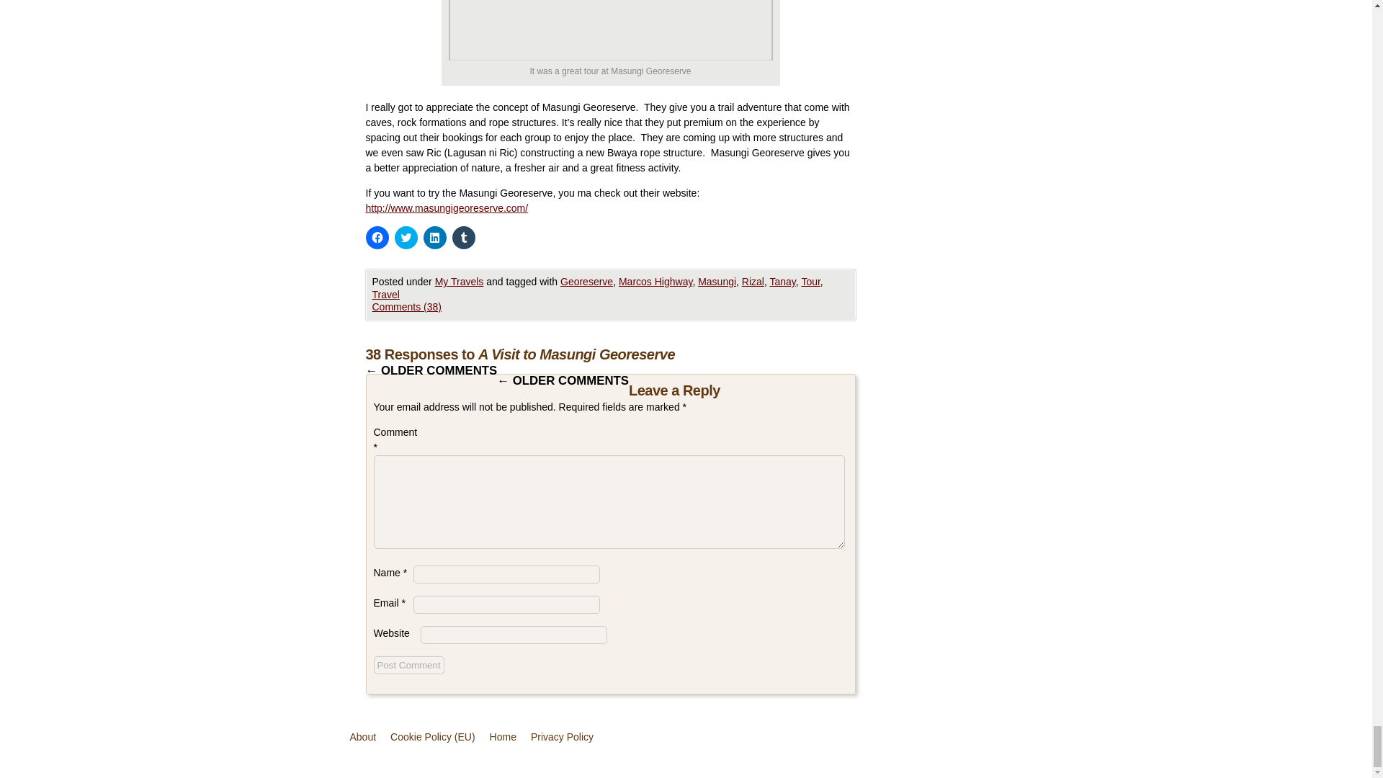  I want to click on My Travels, so click(460, 281).